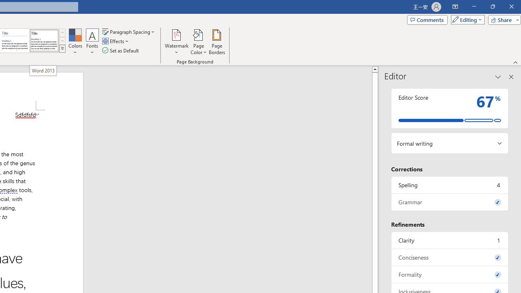 This screenshot has height=293, width=521. I want to click on Editor Score 67%, so click(450, 108).